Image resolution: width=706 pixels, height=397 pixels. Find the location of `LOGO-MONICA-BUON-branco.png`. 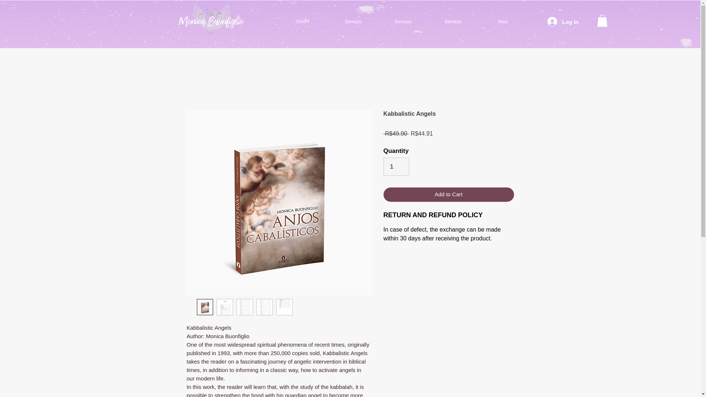

LOGO-MONICA-BUON-branco.png is located at coordinates (211, 20).